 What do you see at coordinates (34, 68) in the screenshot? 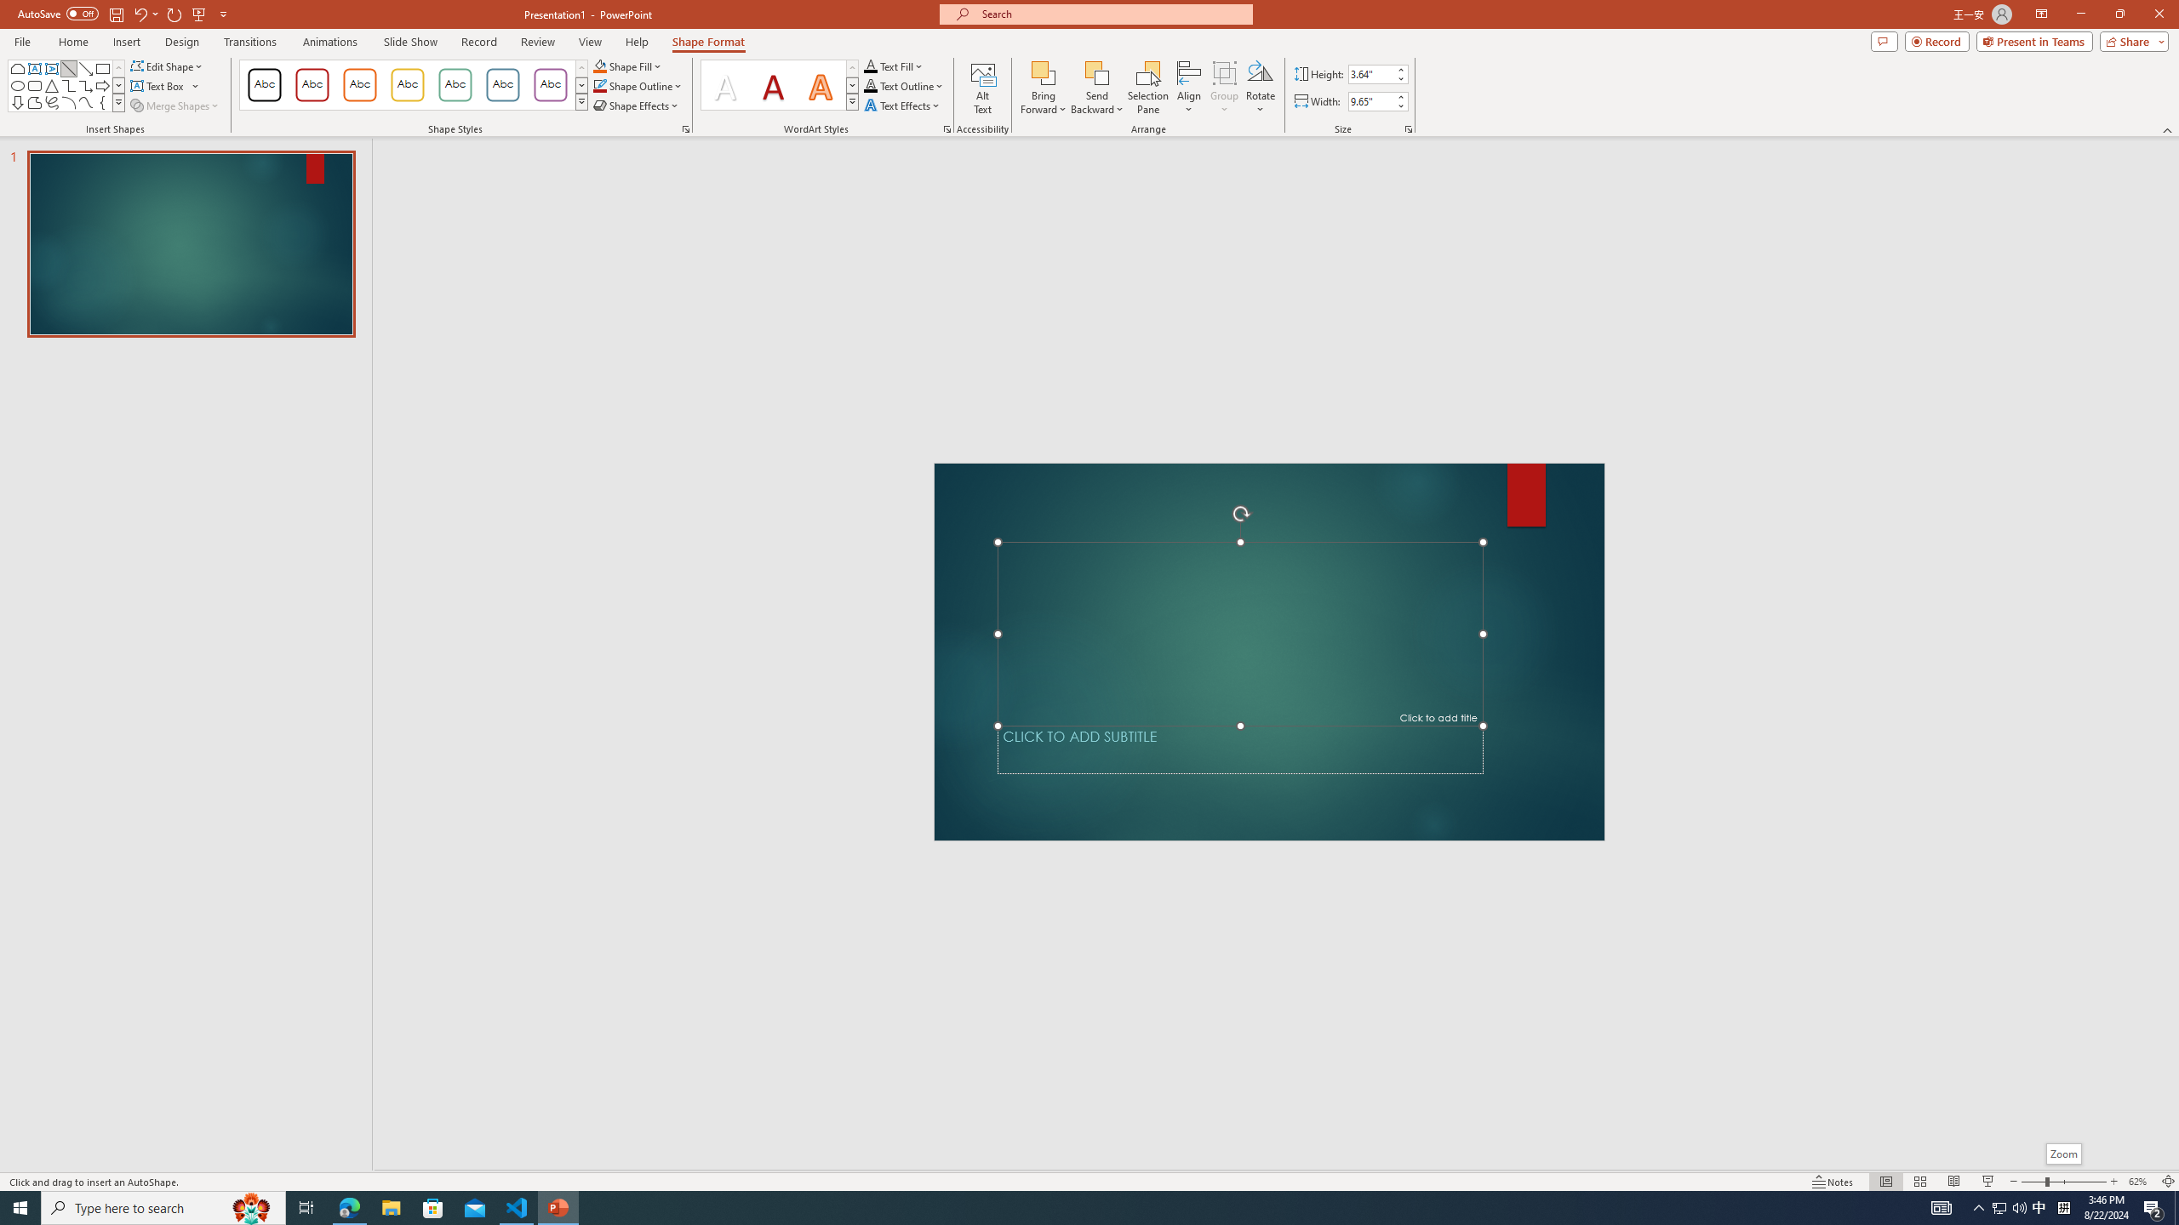
I see `Text Box` at bounding box center [34, 68].